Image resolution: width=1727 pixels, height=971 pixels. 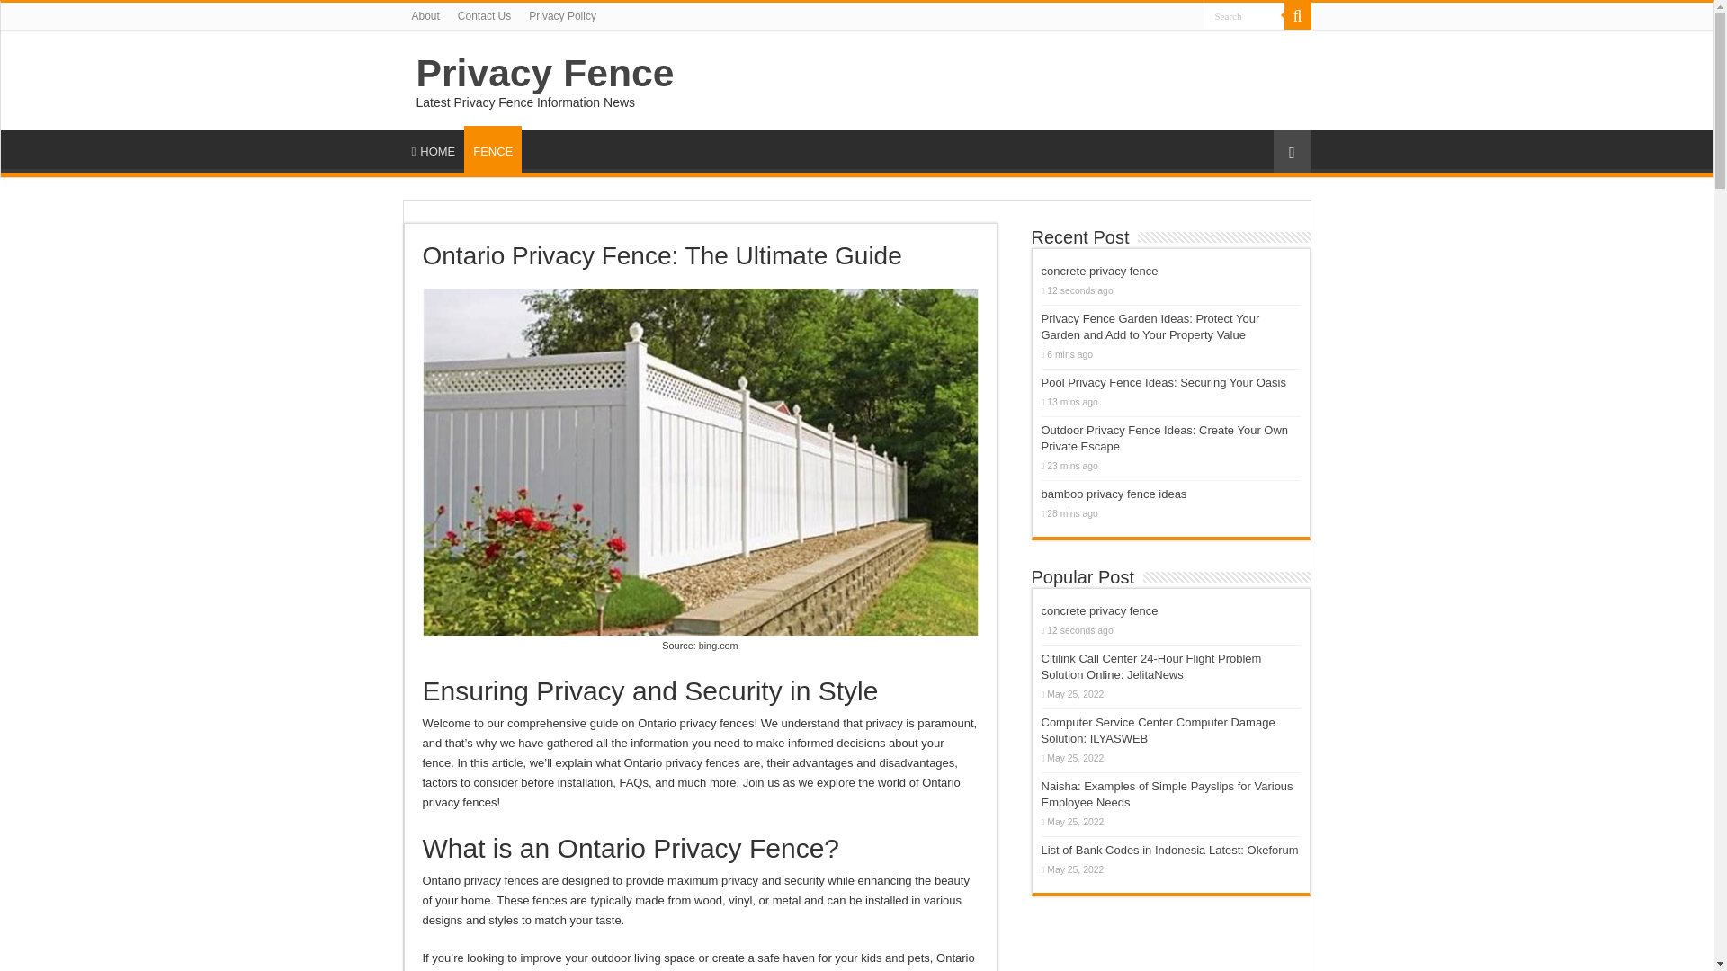 I want to click on Pool Privacy Fence Ideas: Securing Your Oasis, so click(x=1164, y=382).